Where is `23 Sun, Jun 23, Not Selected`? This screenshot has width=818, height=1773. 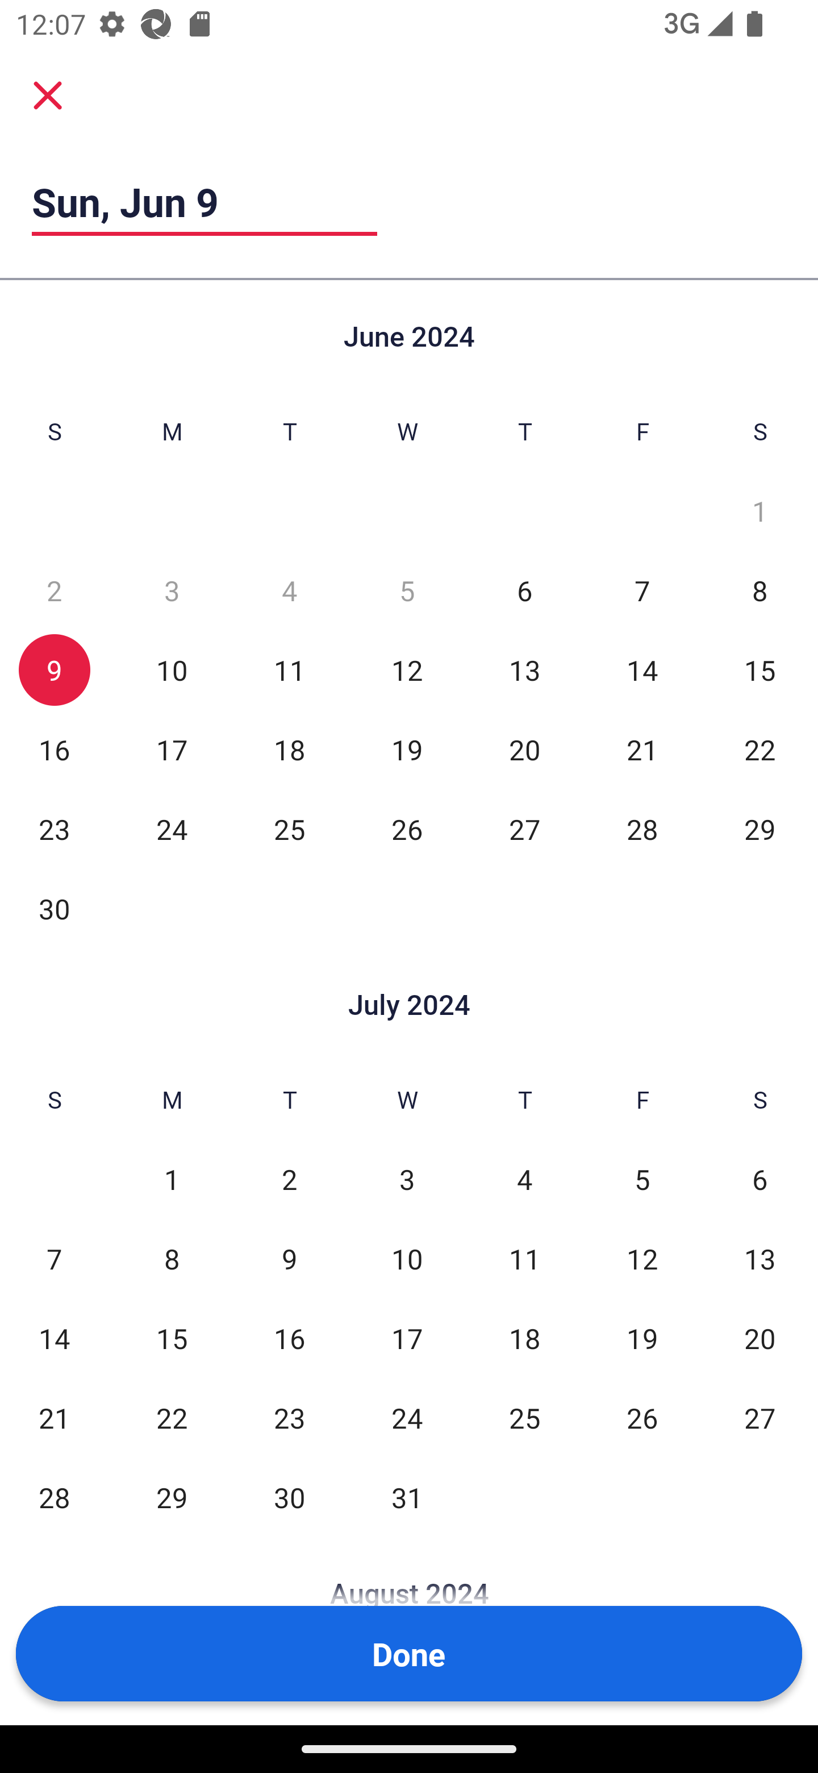 23 Sun, Jun 23, Not Selected is located at coordinates (54, 829).